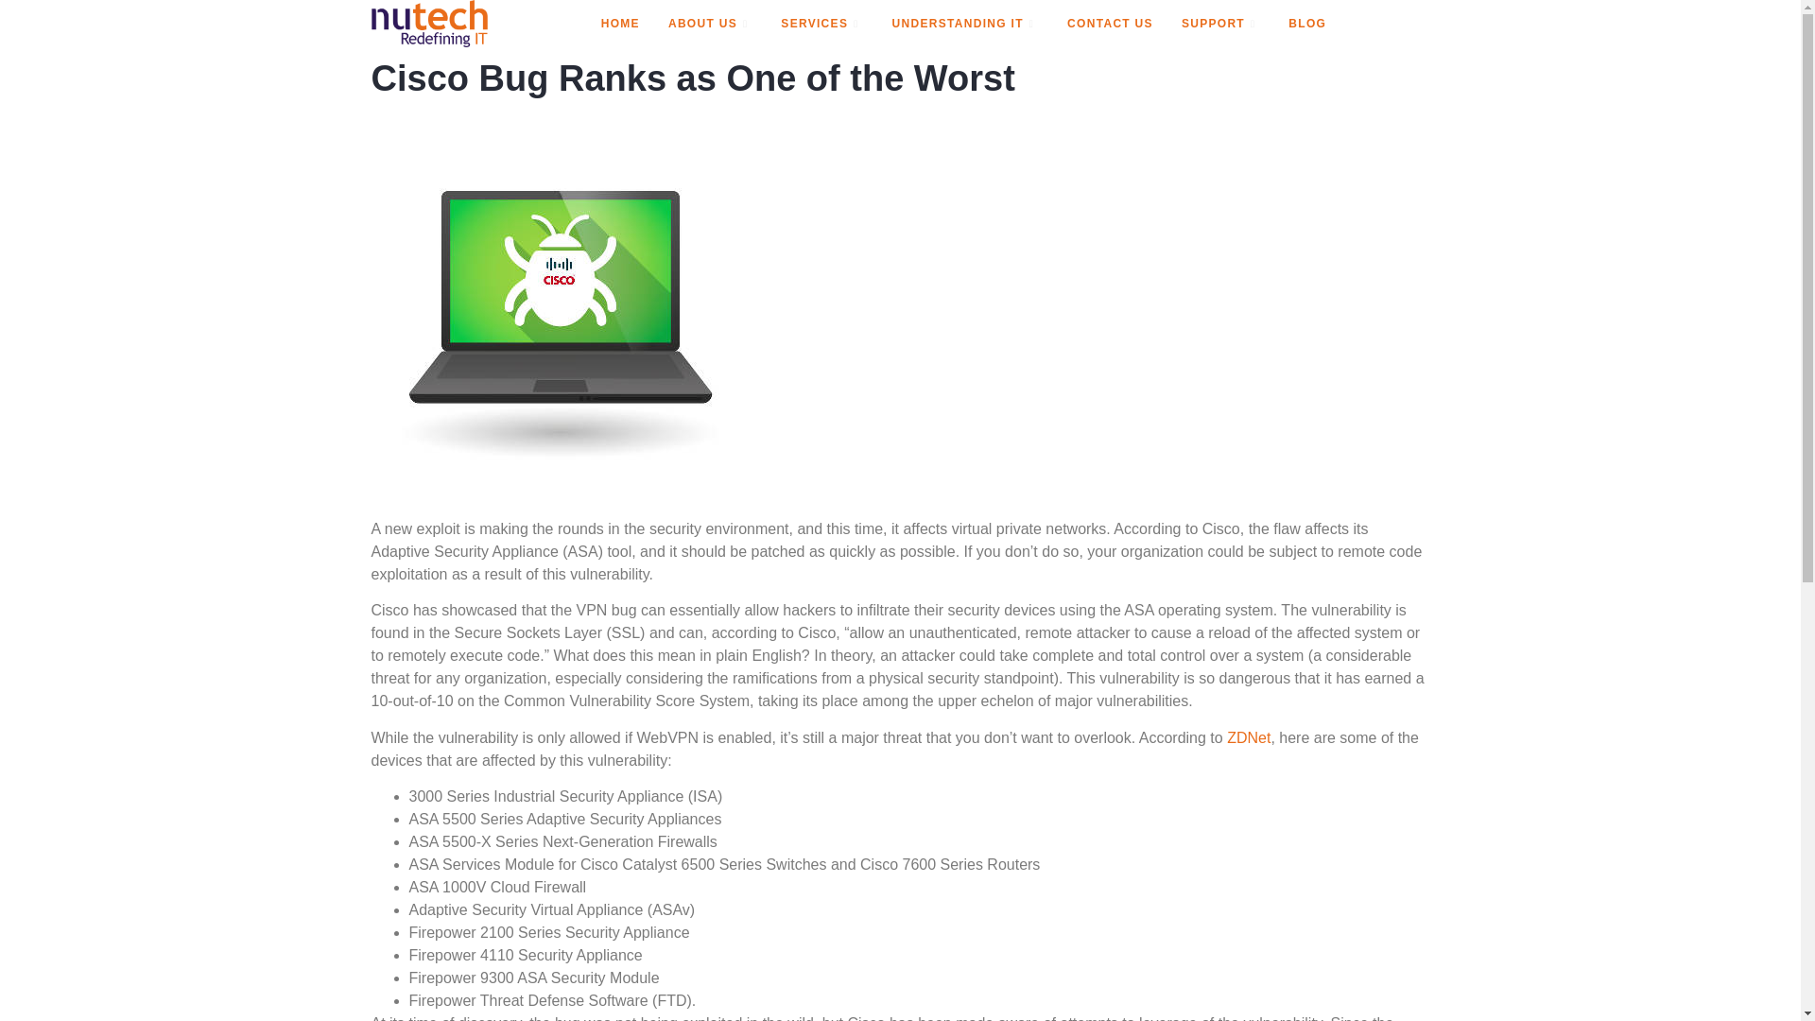 Image resolution: width=1815 pixels, height=1021 pixels. What do you see at coordinates (821, 23) in the screenshot?
I see `SERVICES` at bounding box center [821, 23].